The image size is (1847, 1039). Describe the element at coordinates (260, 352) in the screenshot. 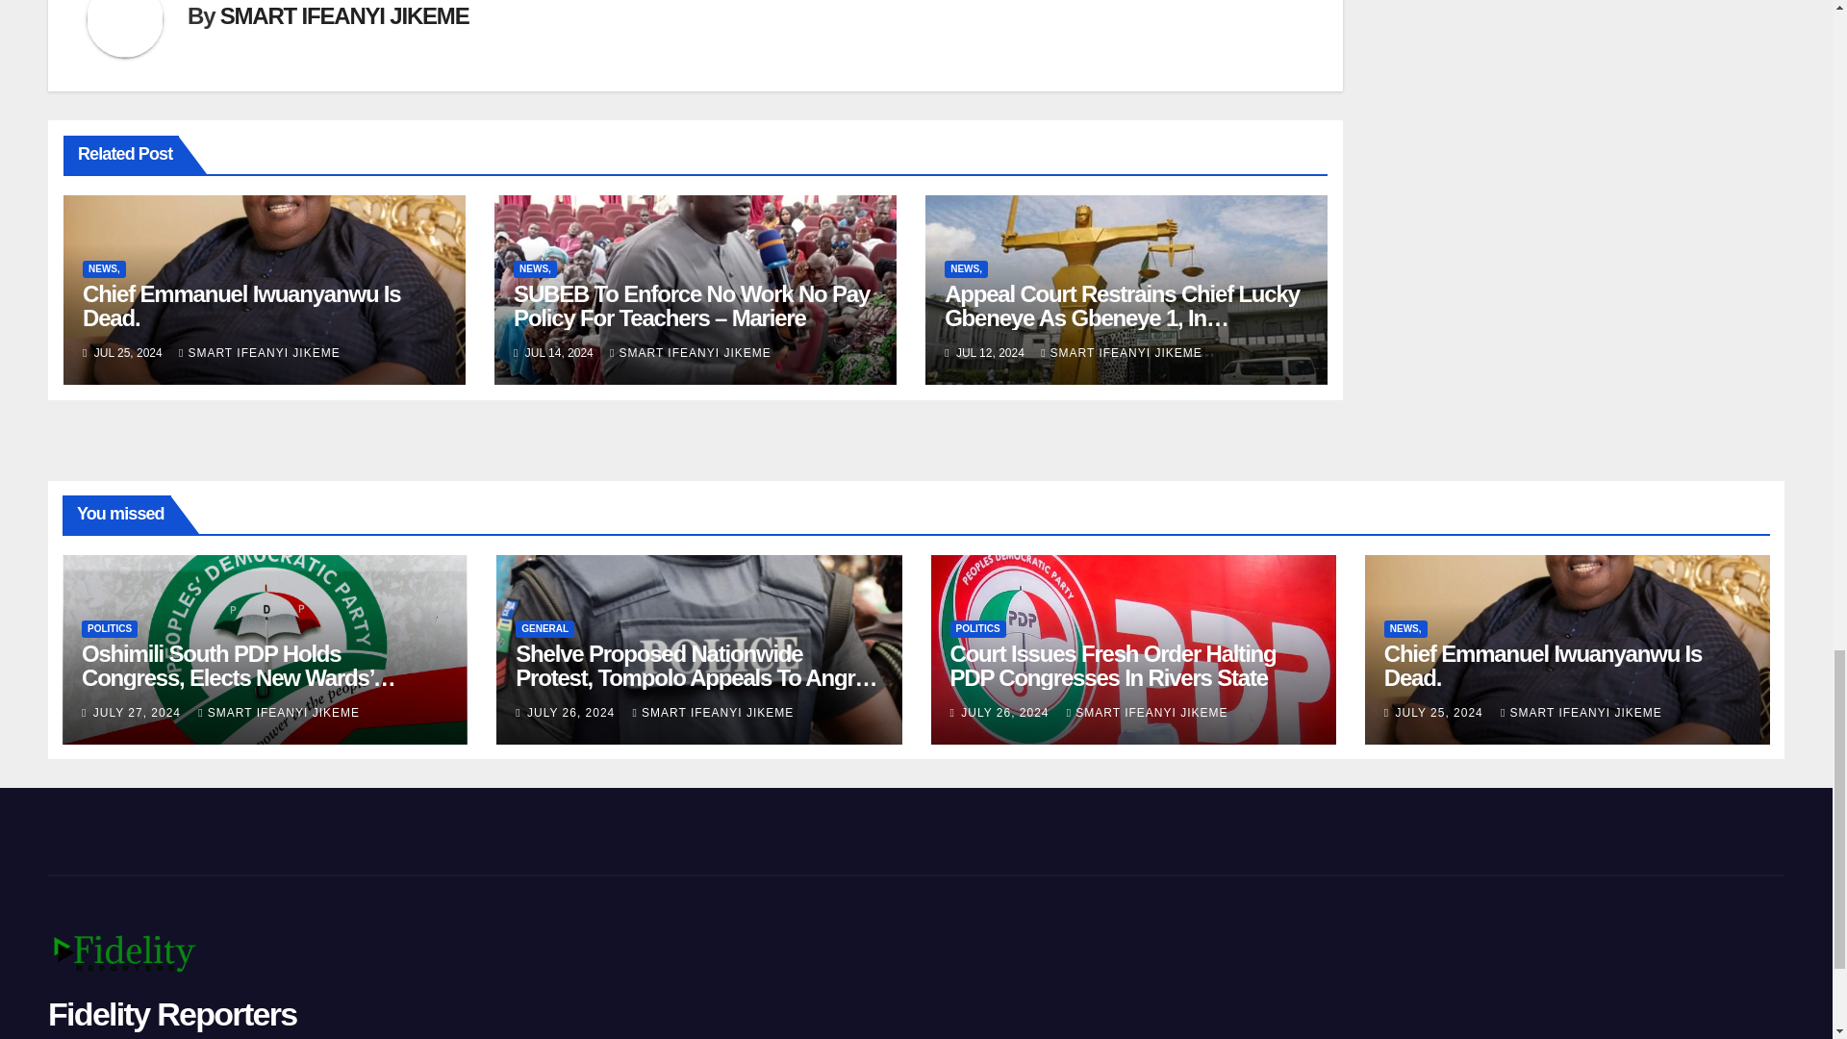

I see `SMART IFEANYI JIKEME` at that location.